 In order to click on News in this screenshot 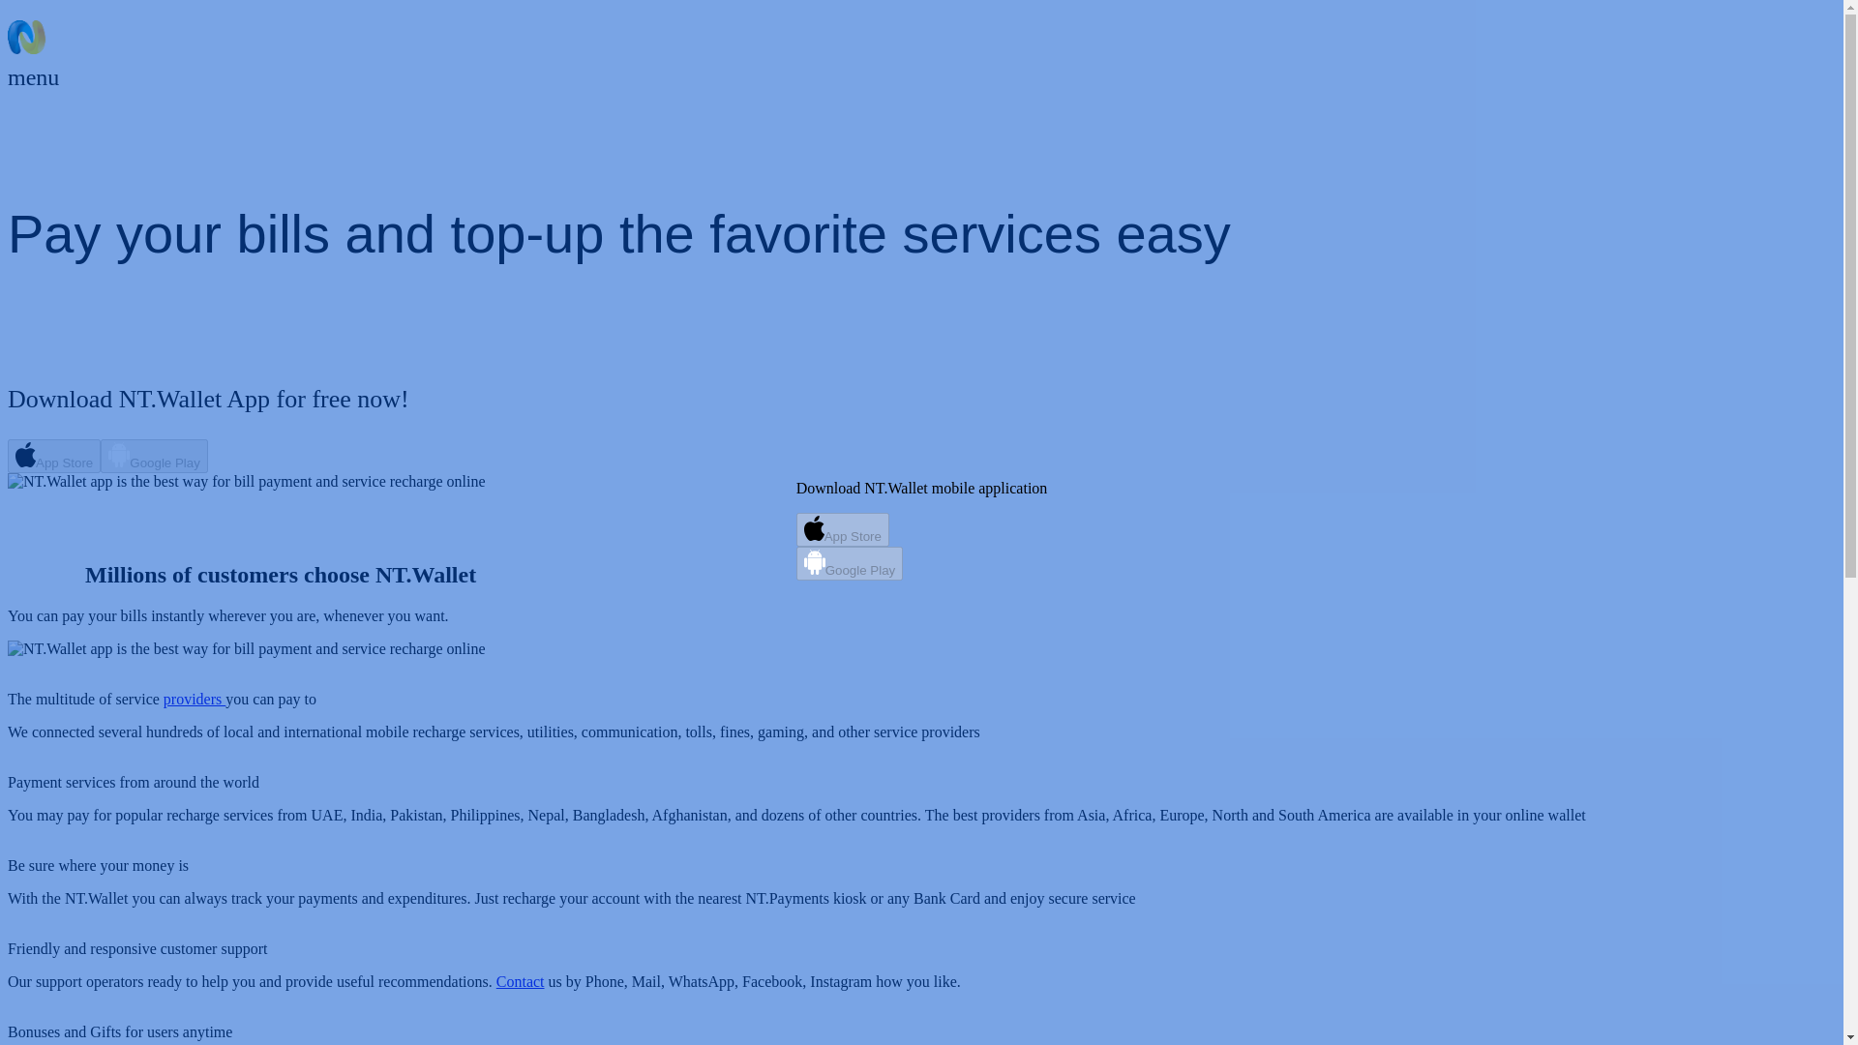, I will do `click(246, 134)`.